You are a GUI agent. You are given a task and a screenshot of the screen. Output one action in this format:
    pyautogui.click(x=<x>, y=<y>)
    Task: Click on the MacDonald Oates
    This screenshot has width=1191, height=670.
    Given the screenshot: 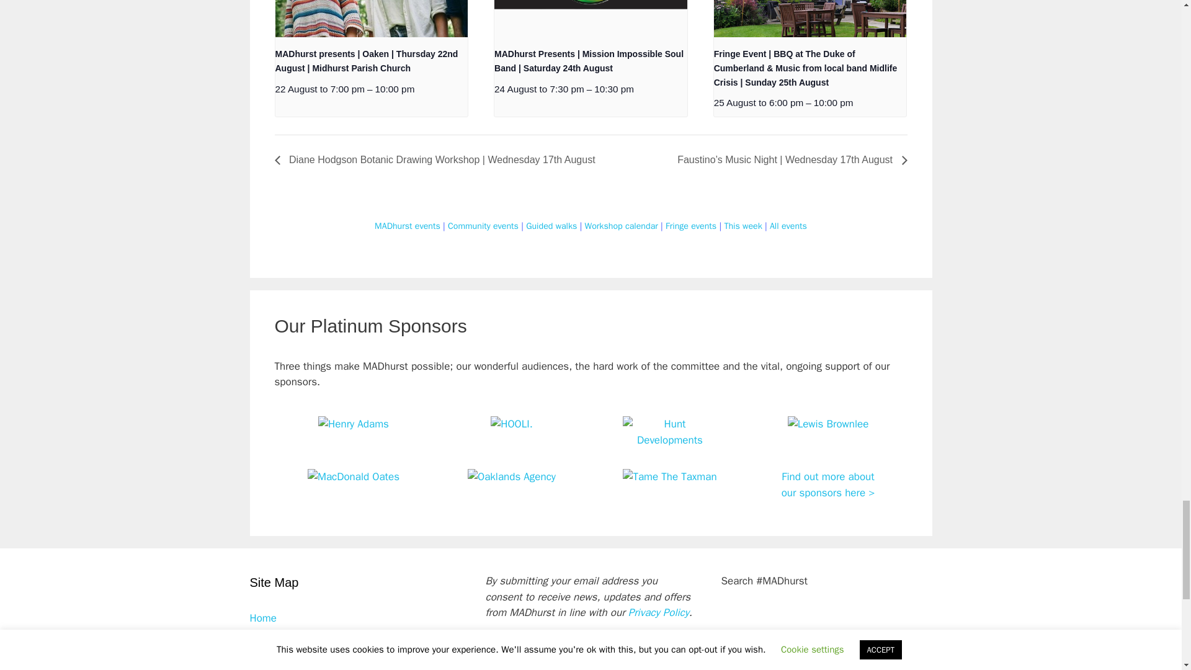 What is the action you would take?
    pyautogui.click(x=353, y=476)
    